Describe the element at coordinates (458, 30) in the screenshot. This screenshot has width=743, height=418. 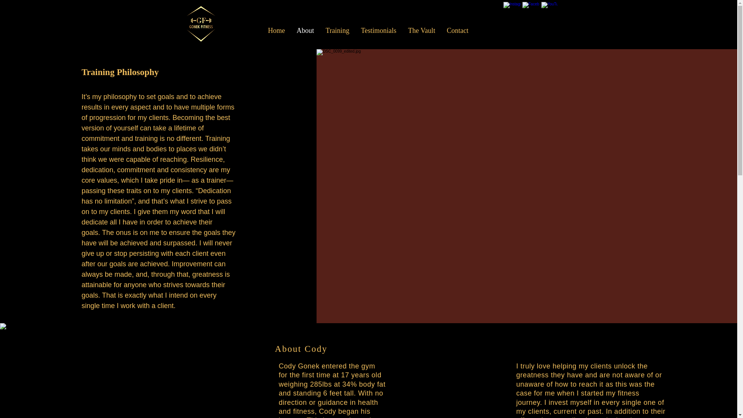
I see `Contact` at that location.